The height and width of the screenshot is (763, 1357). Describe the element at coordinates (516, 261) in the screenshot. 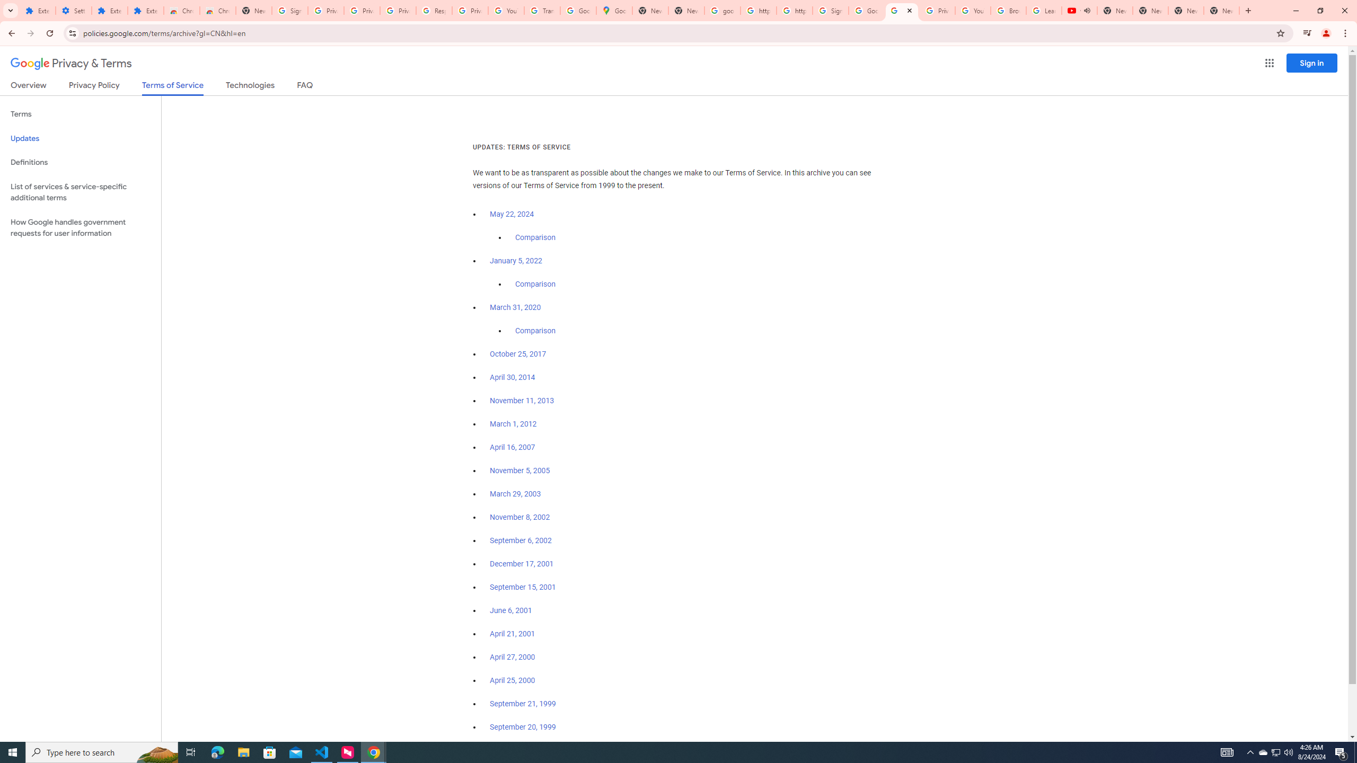

I see `January 5, 2022` at that location.